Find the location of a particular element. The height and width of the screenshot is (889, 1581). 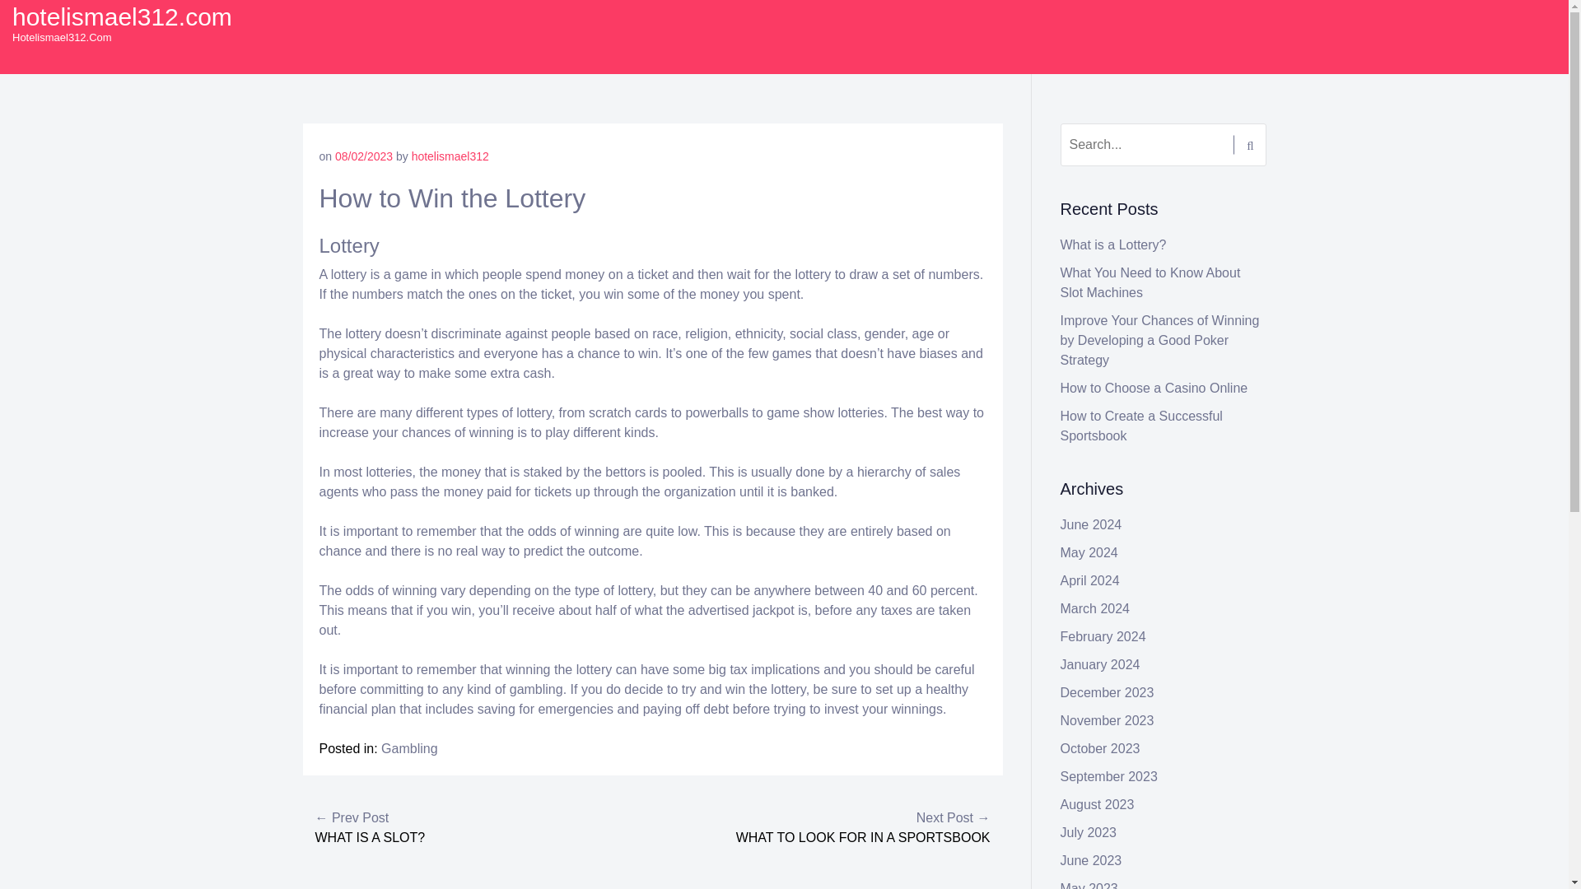

July 2023 is located at coordinates (1089, 832).